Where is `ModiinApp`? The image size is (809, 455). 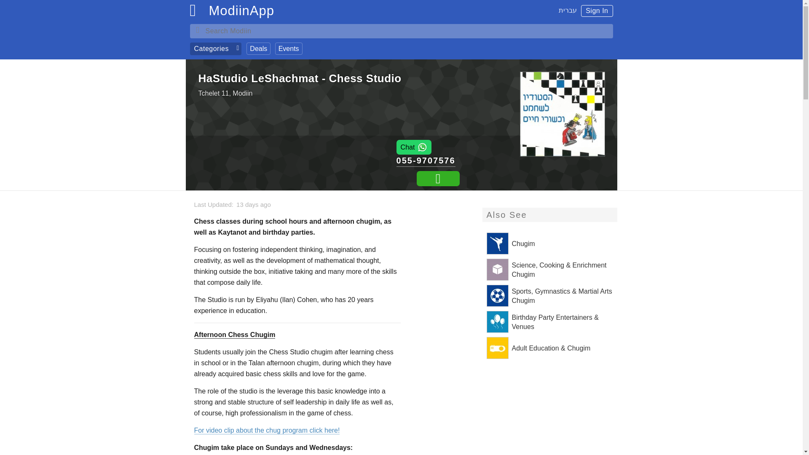 ModiinApp is located at coordinates (241, 13).